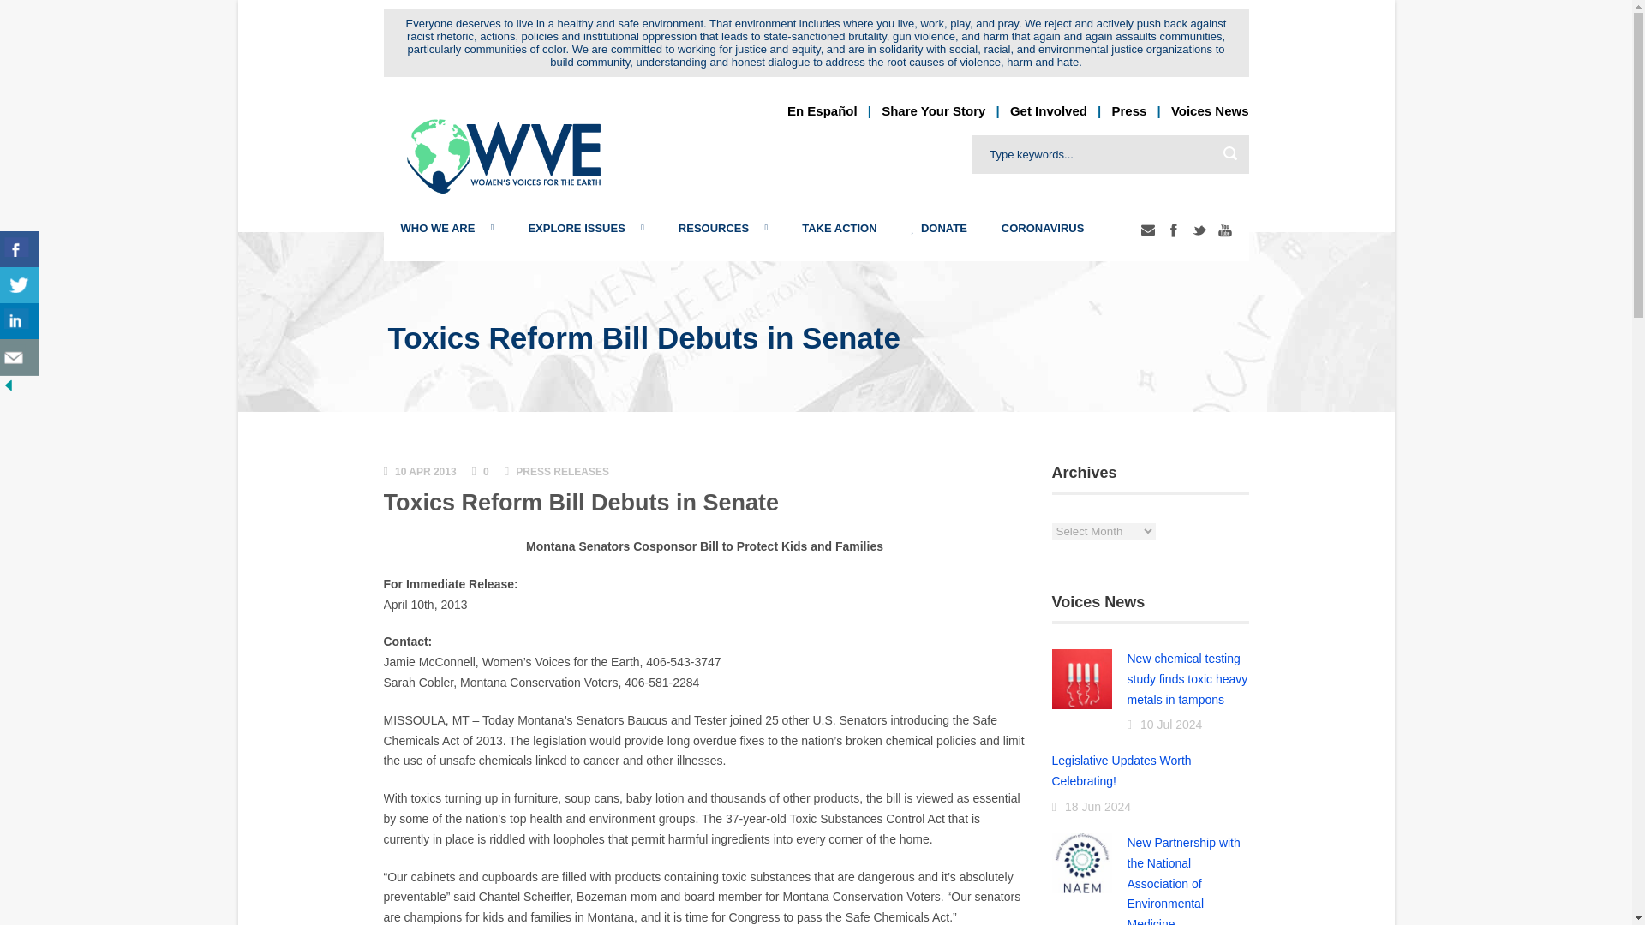  What do you see at coordinates (9, 384) in the screenshot?
I see `Hide Buttons` at bounding box center [9, 384].